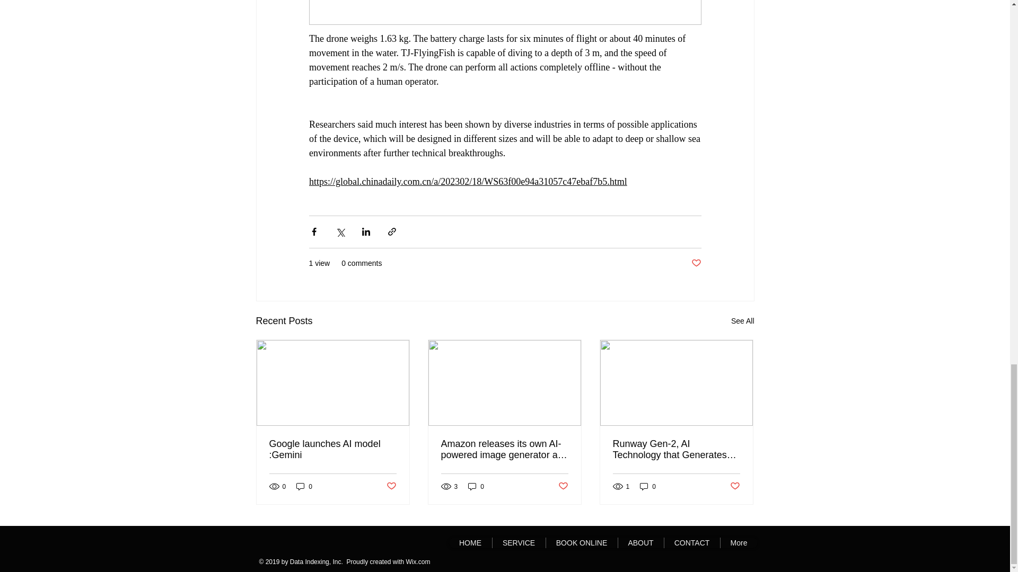  Describe the element at coordinates (476, 486) in the screenshot. I see `0` at that location.